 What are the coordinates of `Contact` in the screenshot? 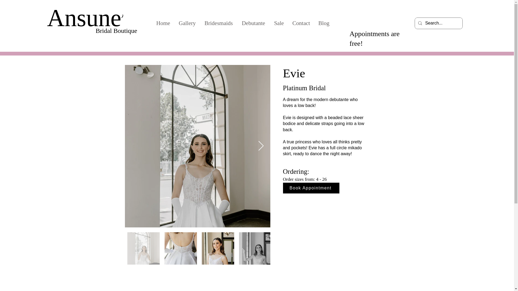 It's located at (301, 23).